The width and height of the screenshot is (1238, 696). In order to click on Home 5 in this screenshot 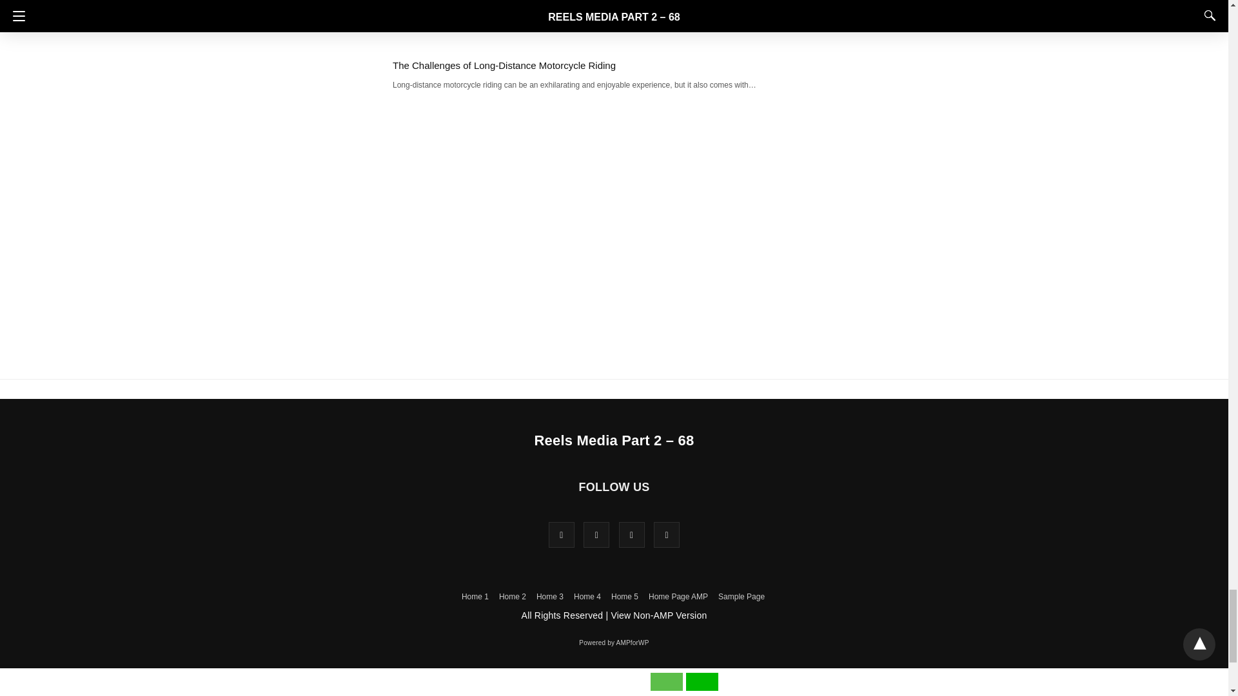, I will do `click(625, 597)`.